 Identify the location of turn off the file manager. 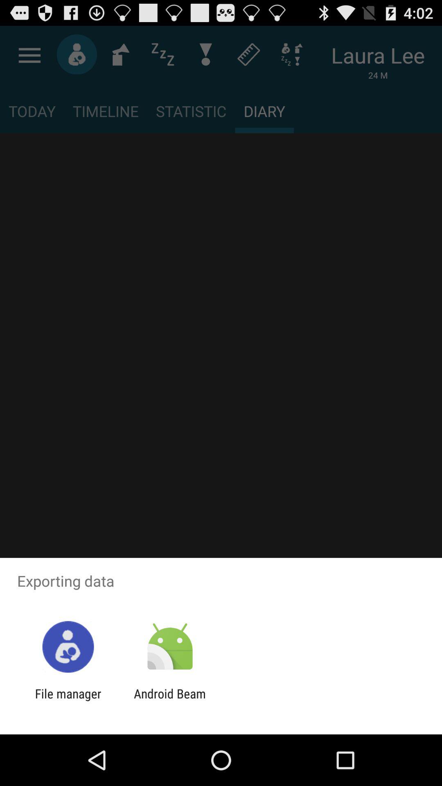
(68, 701).